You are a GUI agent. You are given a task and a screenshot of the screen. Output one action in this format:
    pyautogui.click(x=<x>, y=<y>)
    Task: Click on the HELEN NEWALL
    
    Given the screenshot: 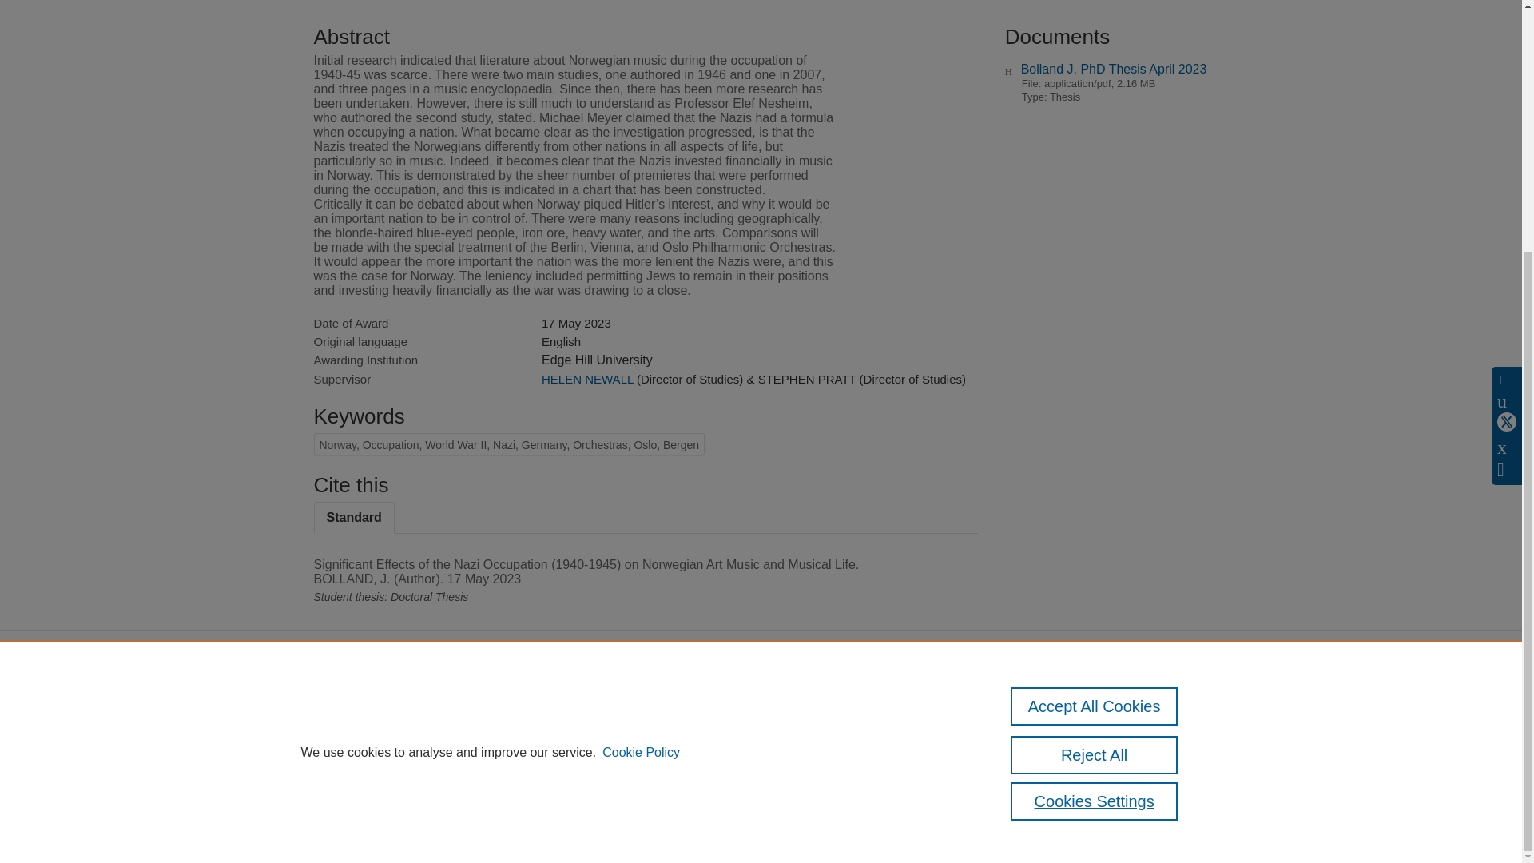 What is the action you would take?
    pyautogui.click(x=586, y=379)
    